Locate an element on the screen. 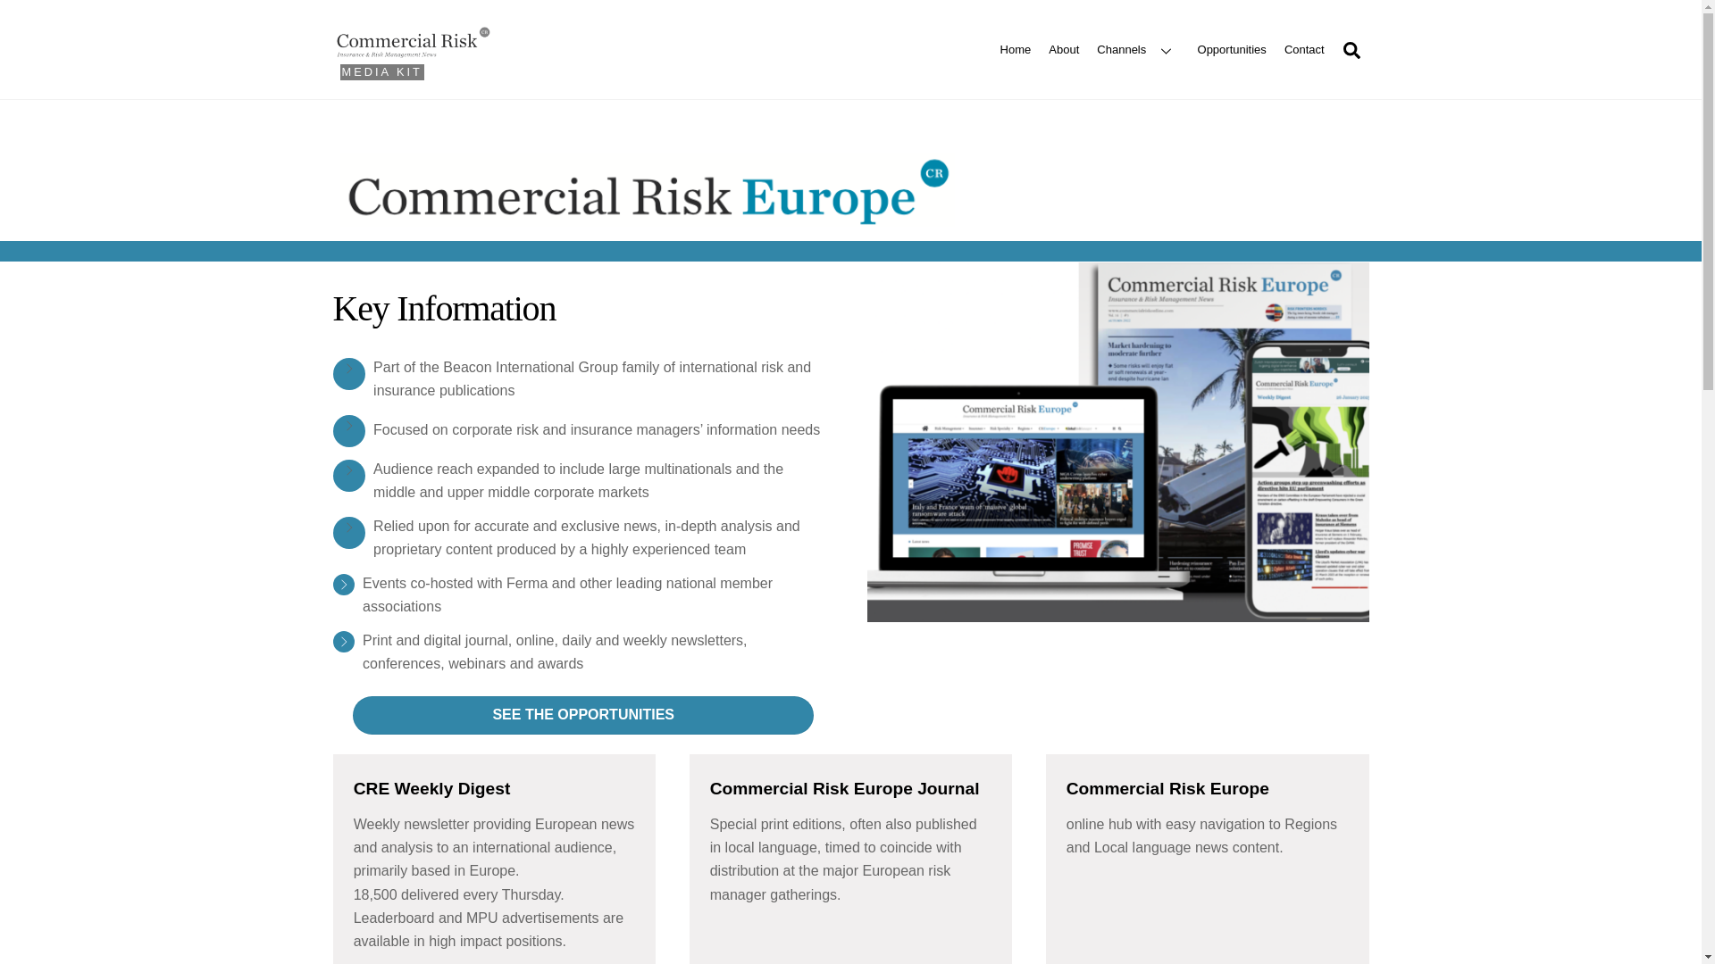 This screenshot has height=964, width=1715. Schermata 2023-03-02 alle 13.02.35 is located at coordinates (1118, 441).